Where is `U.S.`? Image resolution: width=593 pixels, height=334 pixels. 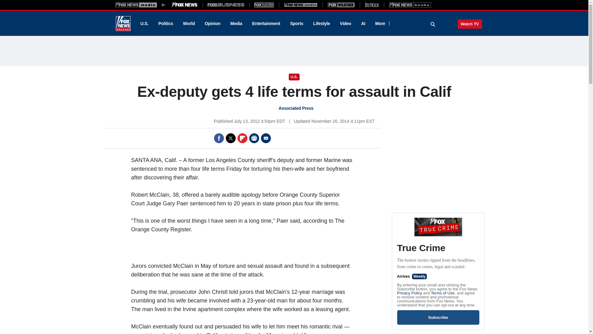 U.S. is located at coordinates (144, 24).